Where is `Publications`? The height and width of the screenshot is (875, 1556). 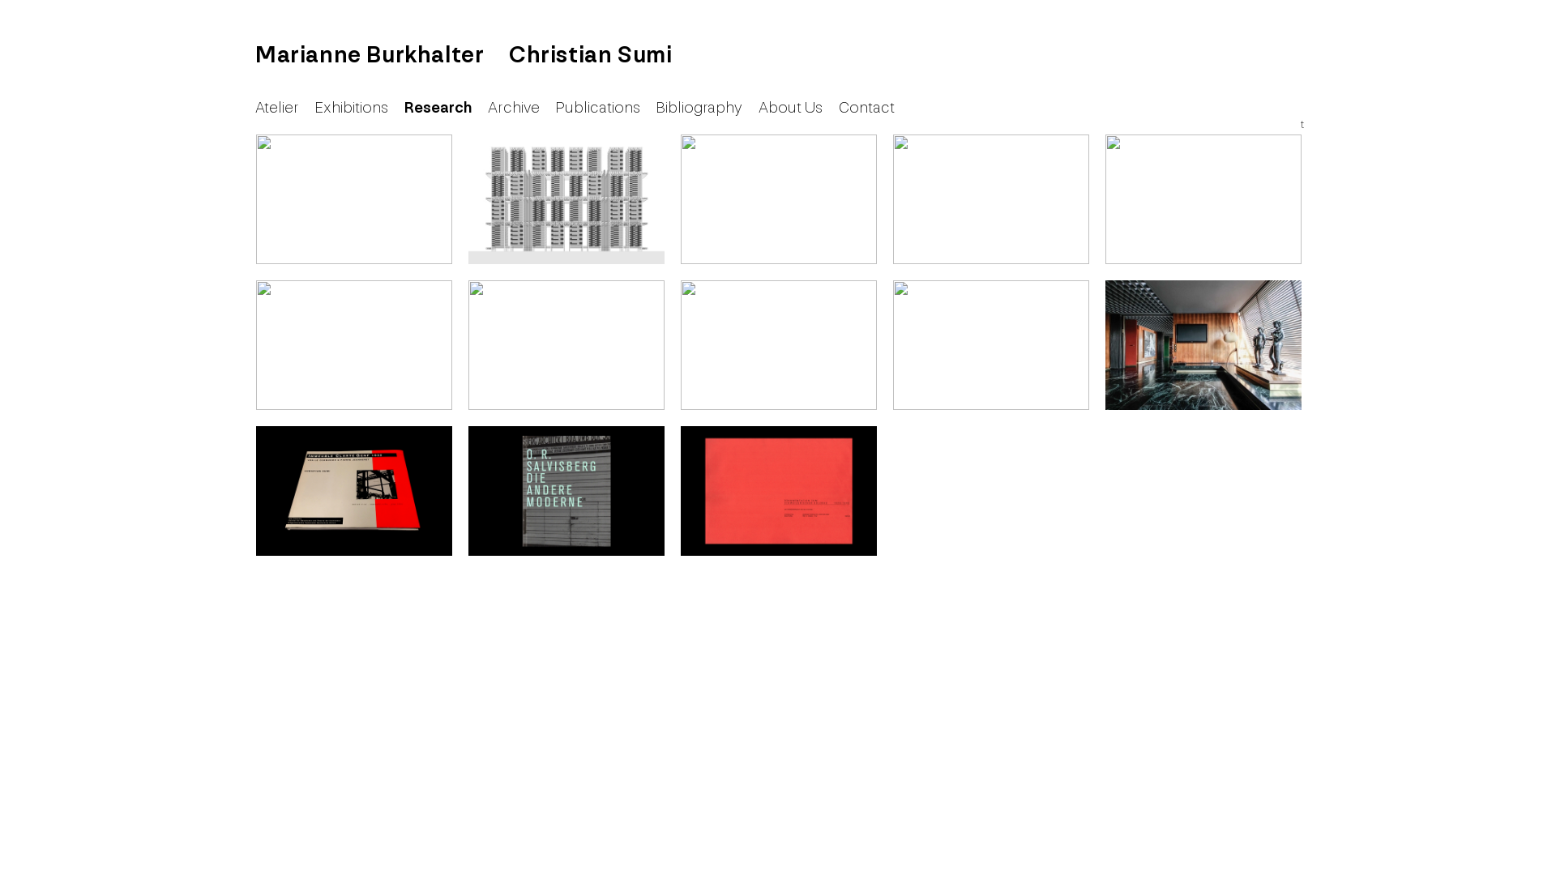
Publications is located at coordinates (598, 108).